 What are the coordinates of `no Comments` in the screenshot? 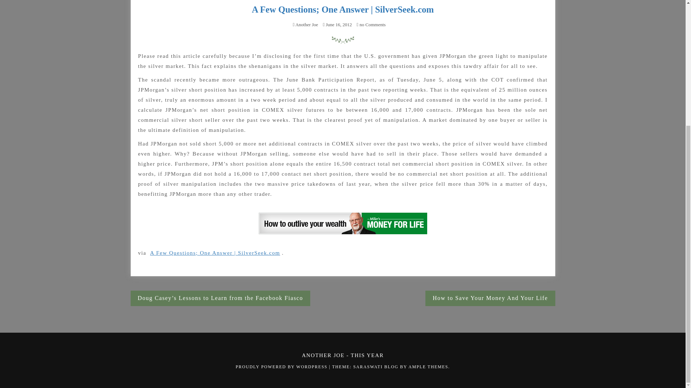 It's located at (371, 24).